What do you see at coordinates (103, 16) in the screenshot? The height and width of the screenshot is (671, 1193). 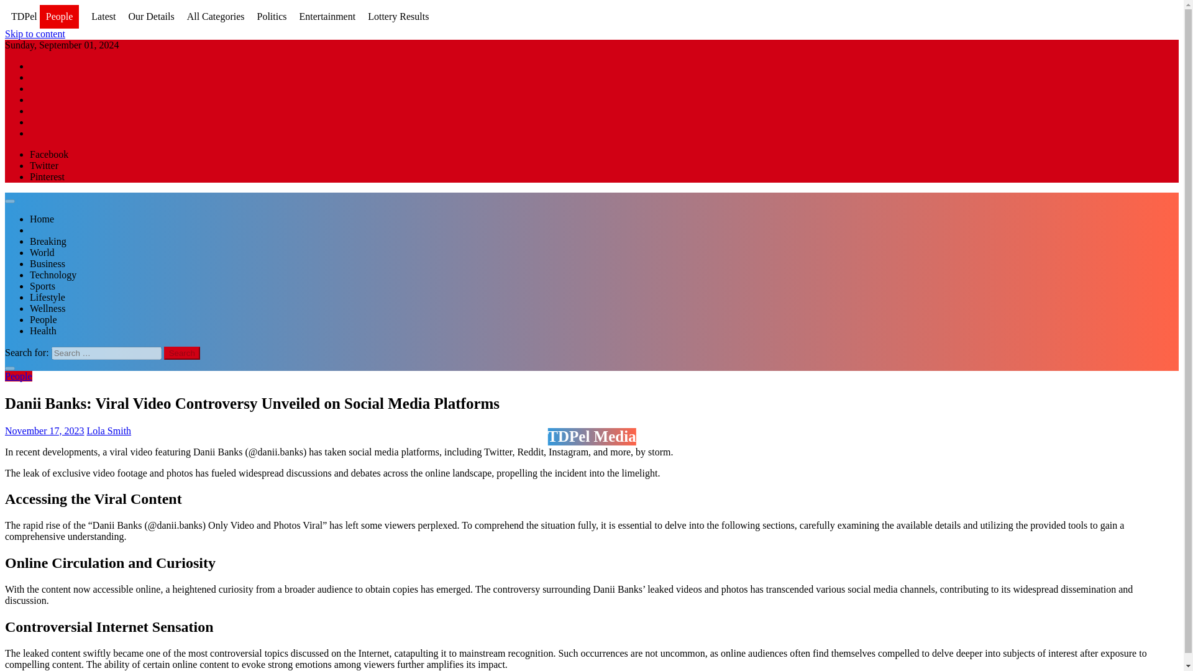 I see `Latest` at bounding box center [103, 16].